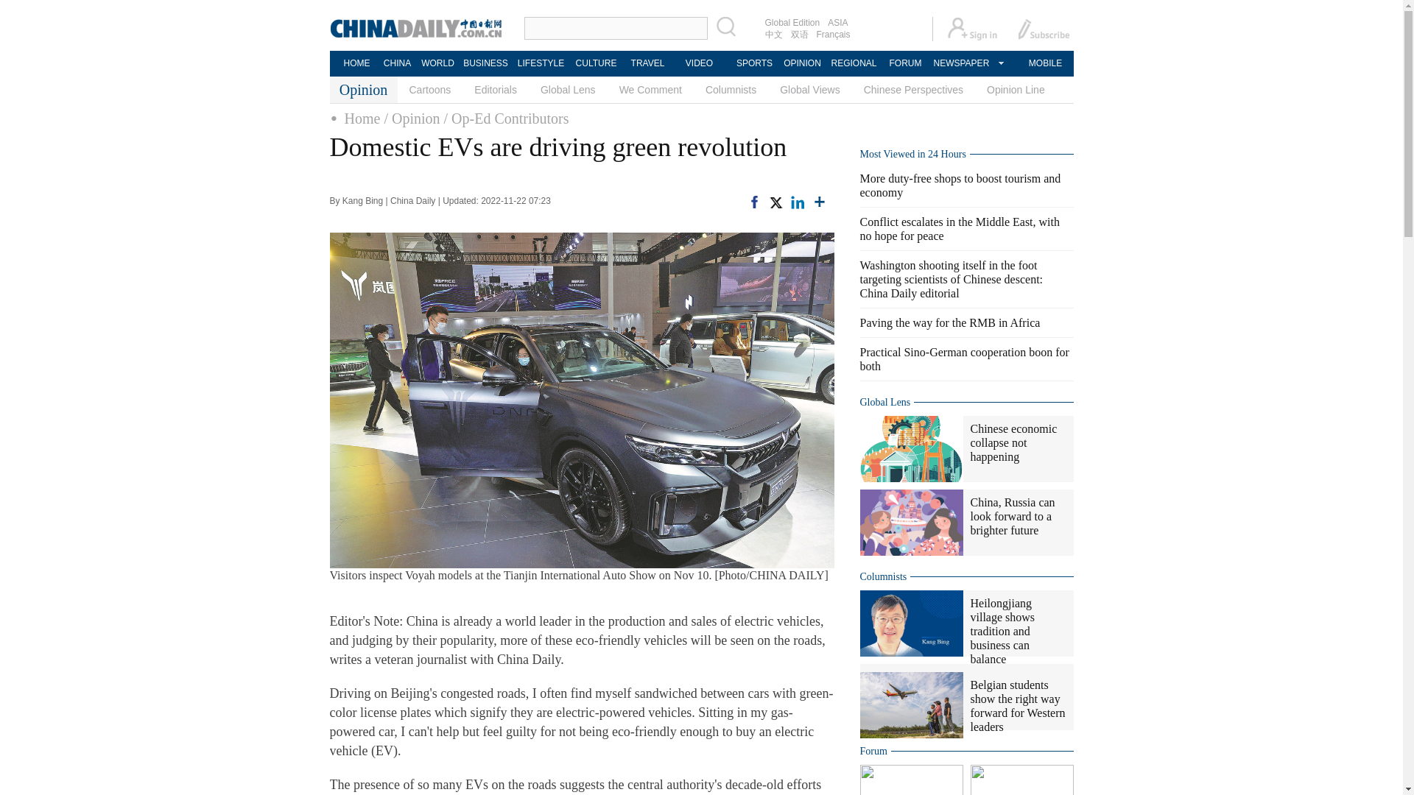  What do you see at coordinates (541, 63) in the screenshot?
I see `LIFESTYLE` at bounding box center [541, 63].